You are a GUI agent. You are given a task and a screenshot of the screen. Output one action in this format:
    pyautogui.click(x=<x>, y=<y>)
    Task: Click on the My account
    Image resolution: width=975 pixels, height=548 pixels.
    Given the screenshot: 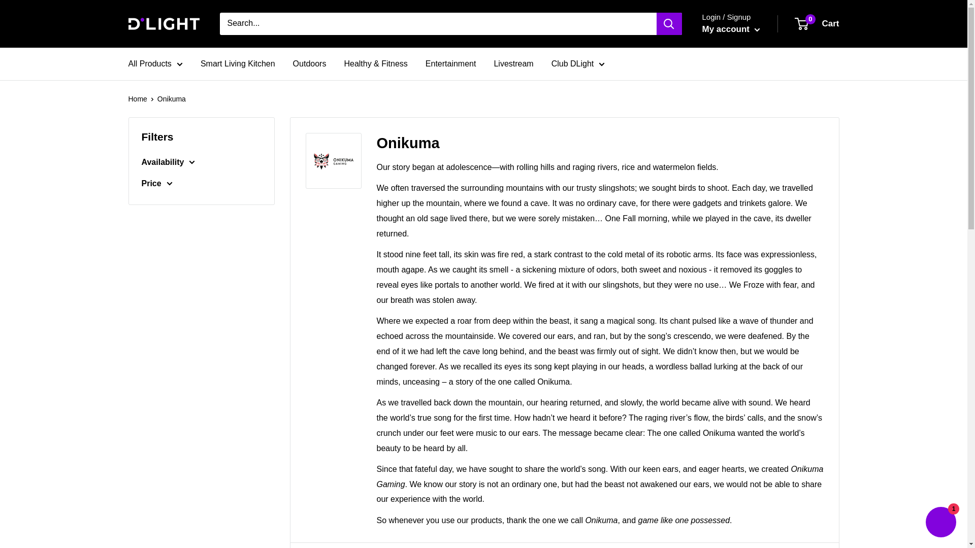 What is the action you would take?
    pyautogui.click(x=818, y=23)
    